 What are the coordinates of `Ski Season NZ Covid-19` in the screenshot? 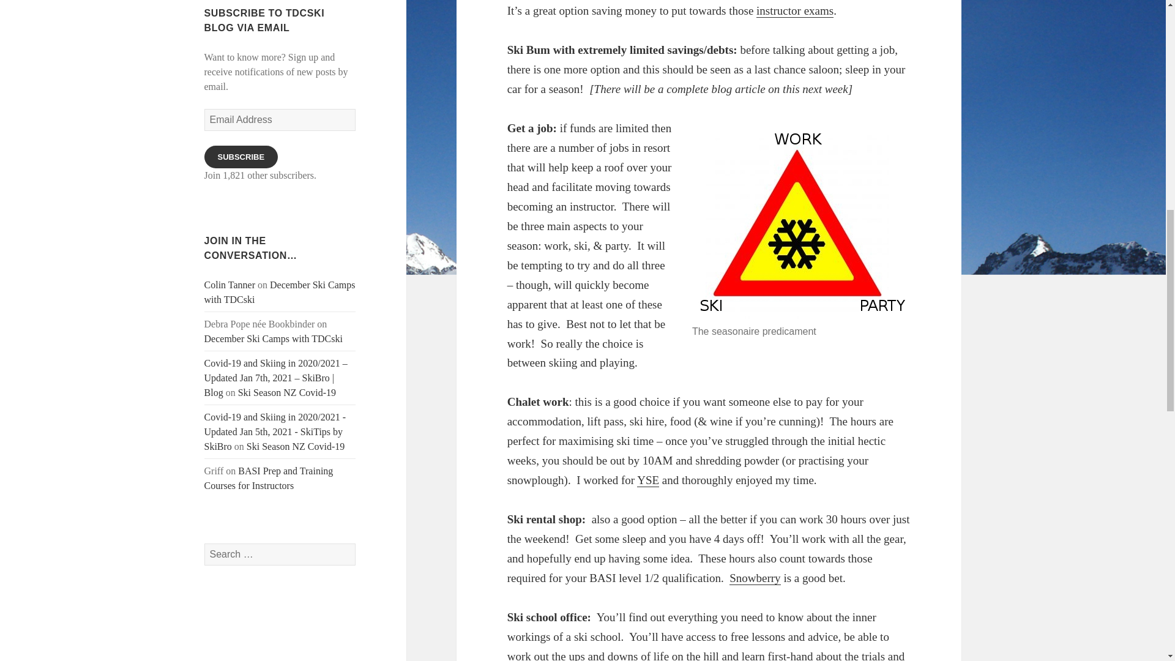 It's located at (295, 446).